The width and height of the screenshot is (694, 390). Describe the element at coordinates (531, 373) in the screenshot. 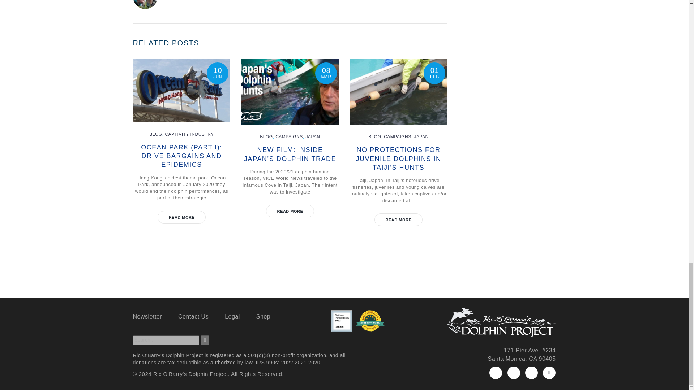

I see `Instagram` at that location.